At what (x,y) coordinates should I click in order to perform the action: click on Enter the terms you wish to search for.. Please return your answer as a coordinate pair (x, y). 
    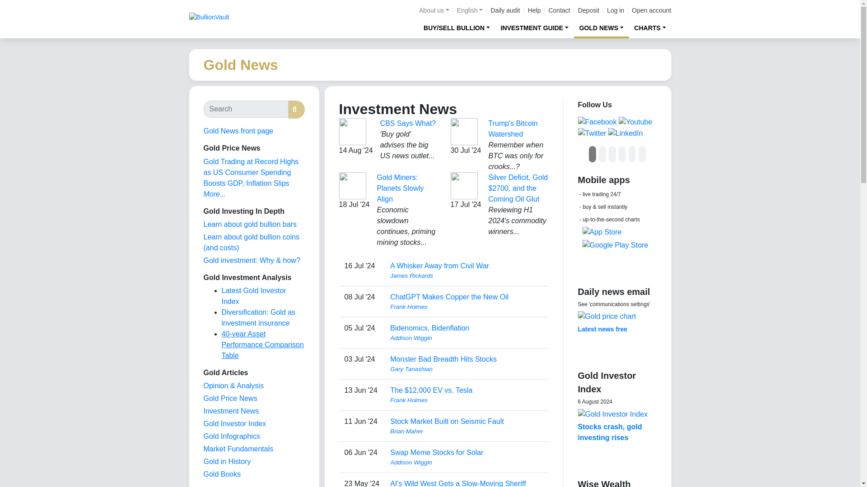
    Looking at the image, I should click on (245, 109).